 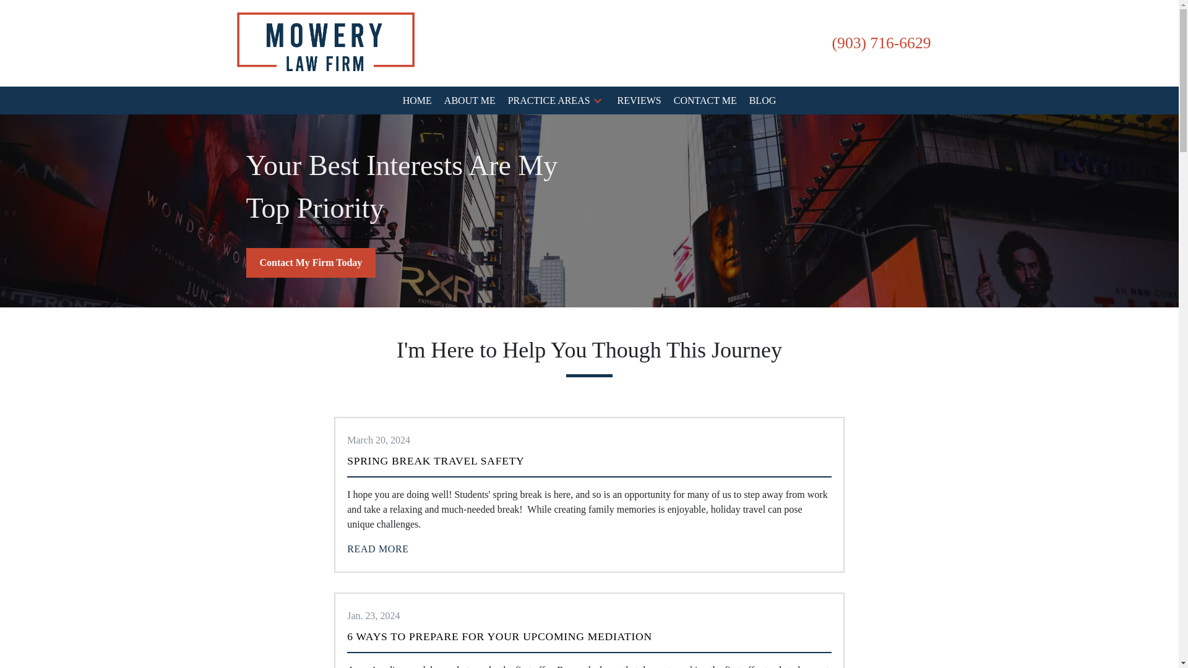 What do you see at coordinates (417, 100) in the screenshot?
I see `HOME` at bounding box center [417, 100].